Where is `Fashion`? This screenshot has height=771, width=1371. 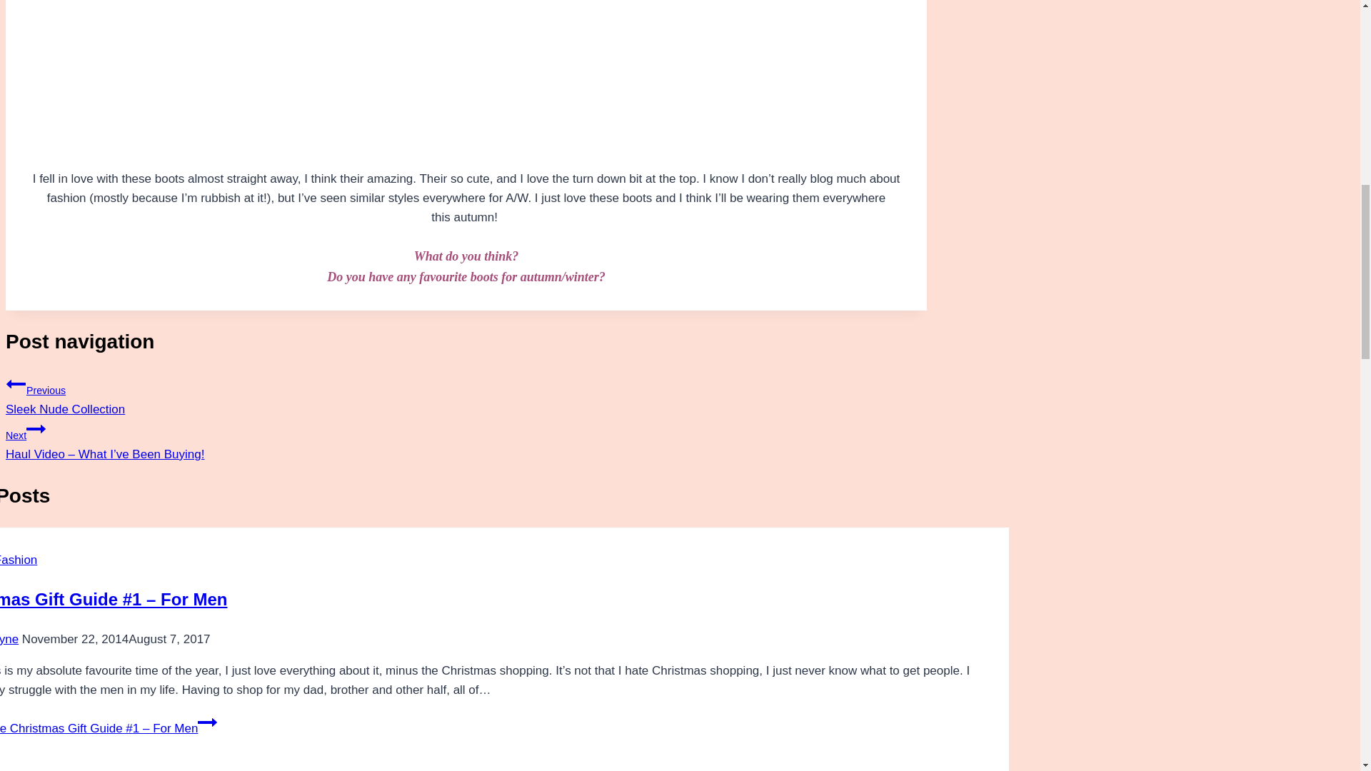
Fashion is located at coordinates (19, 560).